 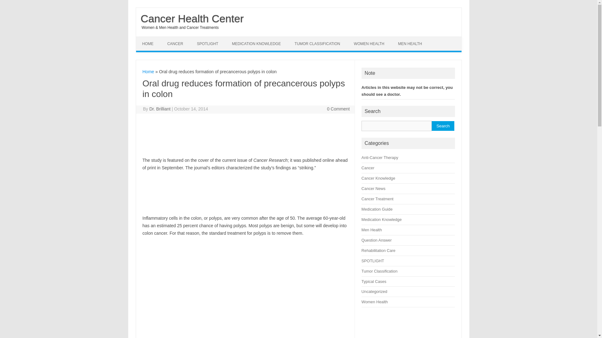 I want to click on Advertisement, so click(x=174, y=192).